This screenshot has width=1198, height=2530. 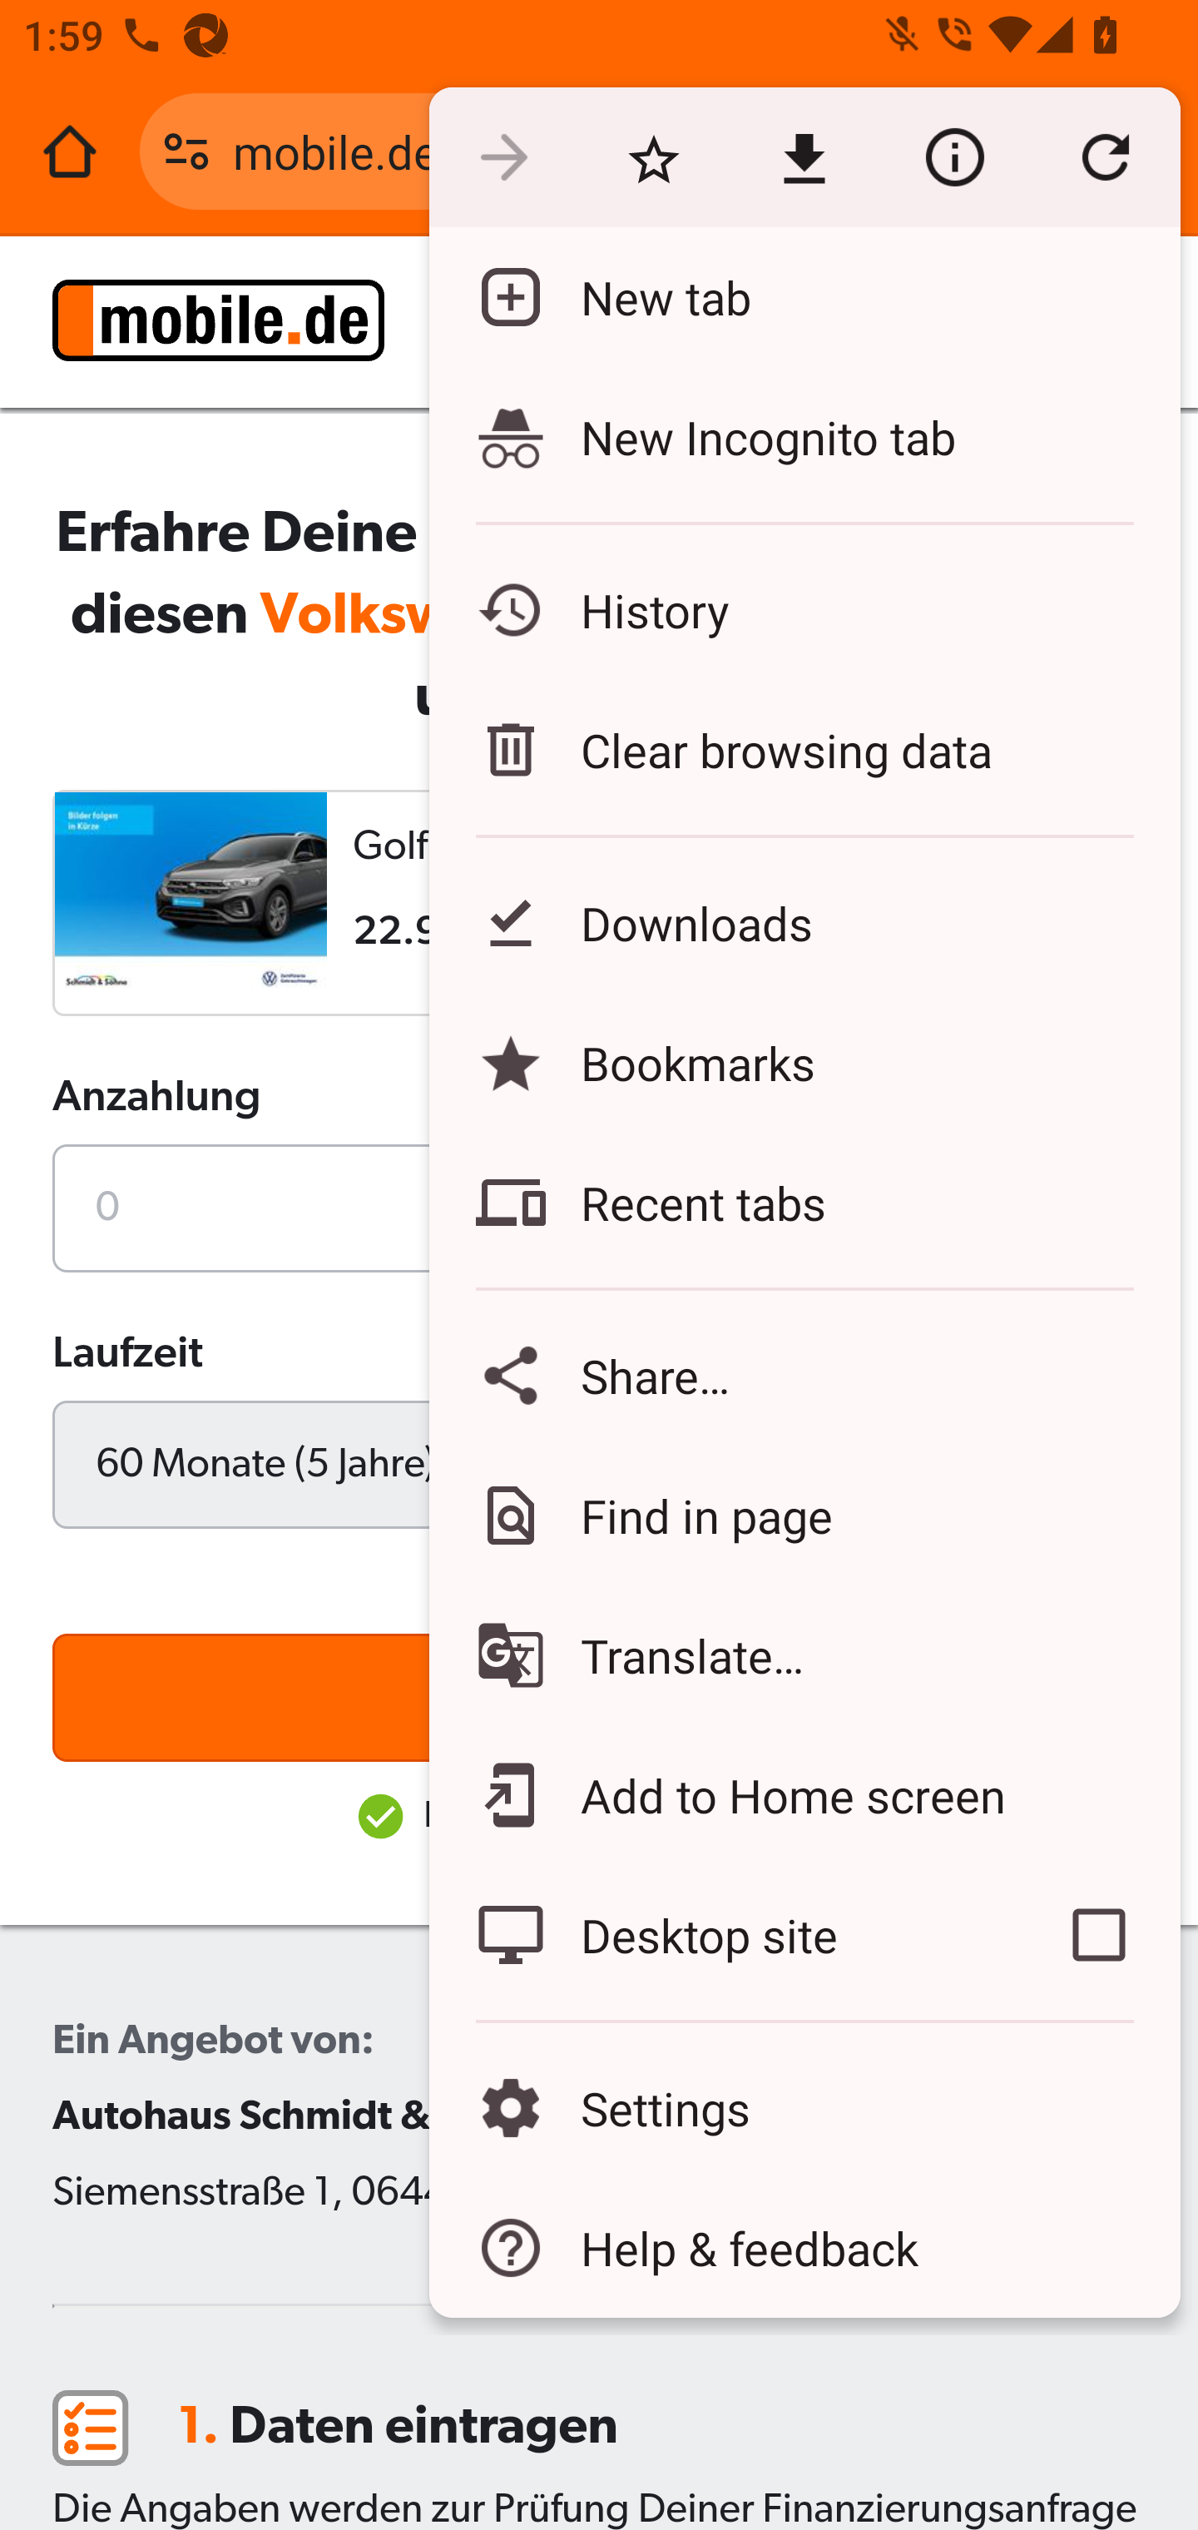 What do you see at coordinates (804, 1375) in the screenshot?
I see `Share…` at bounding box center [804, 1375].